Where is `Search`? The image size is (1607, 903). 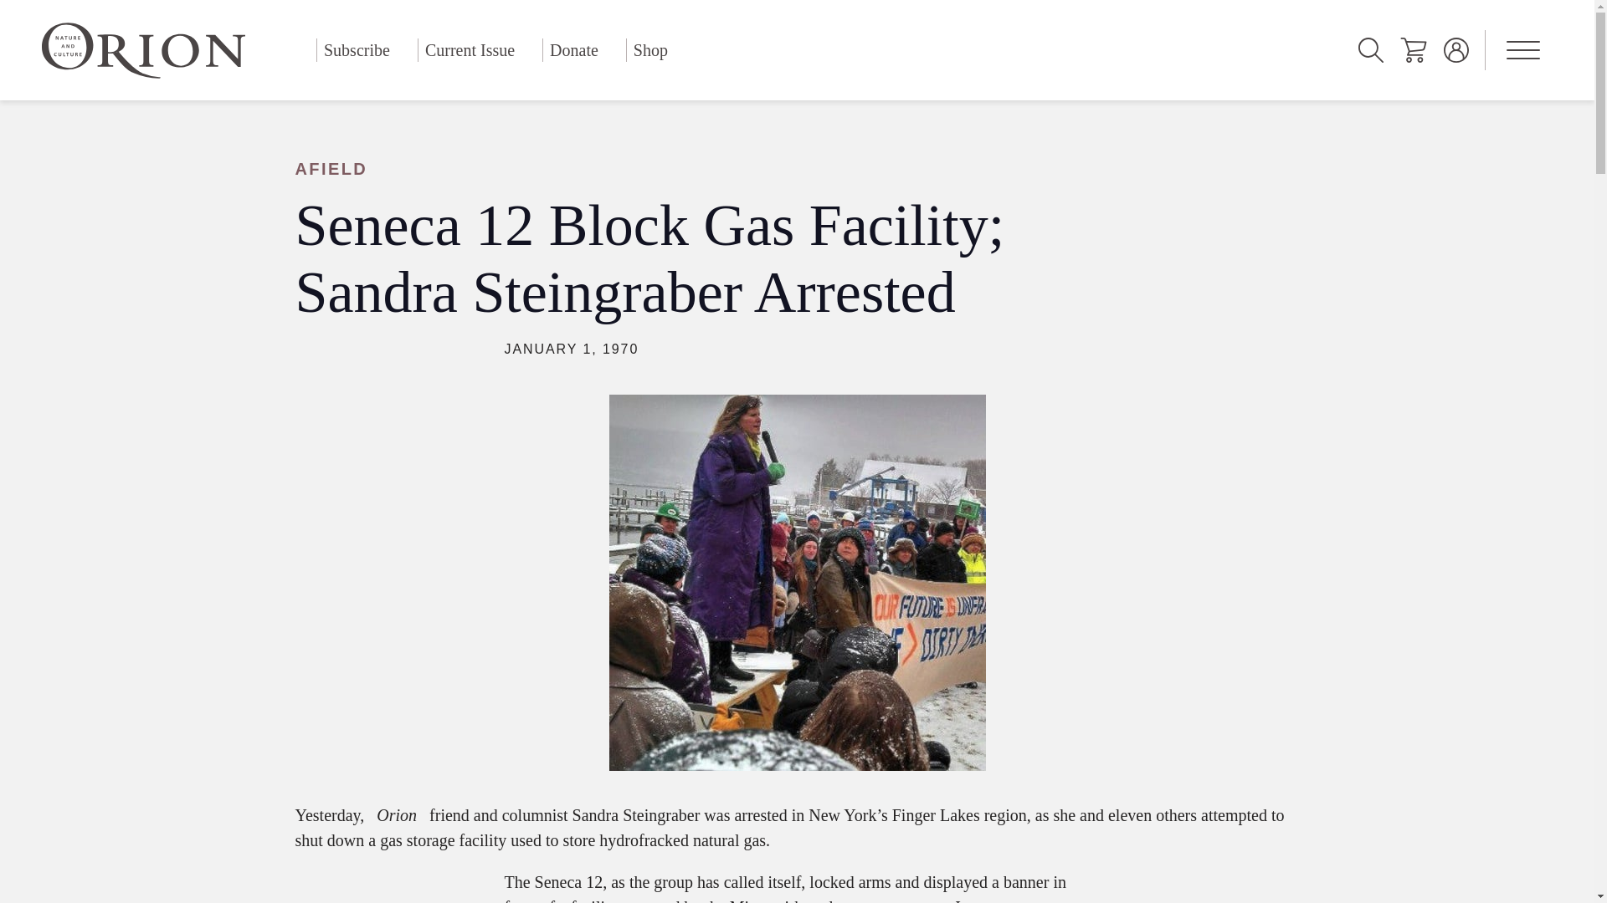
Search is located at coordinates (1371, 50).